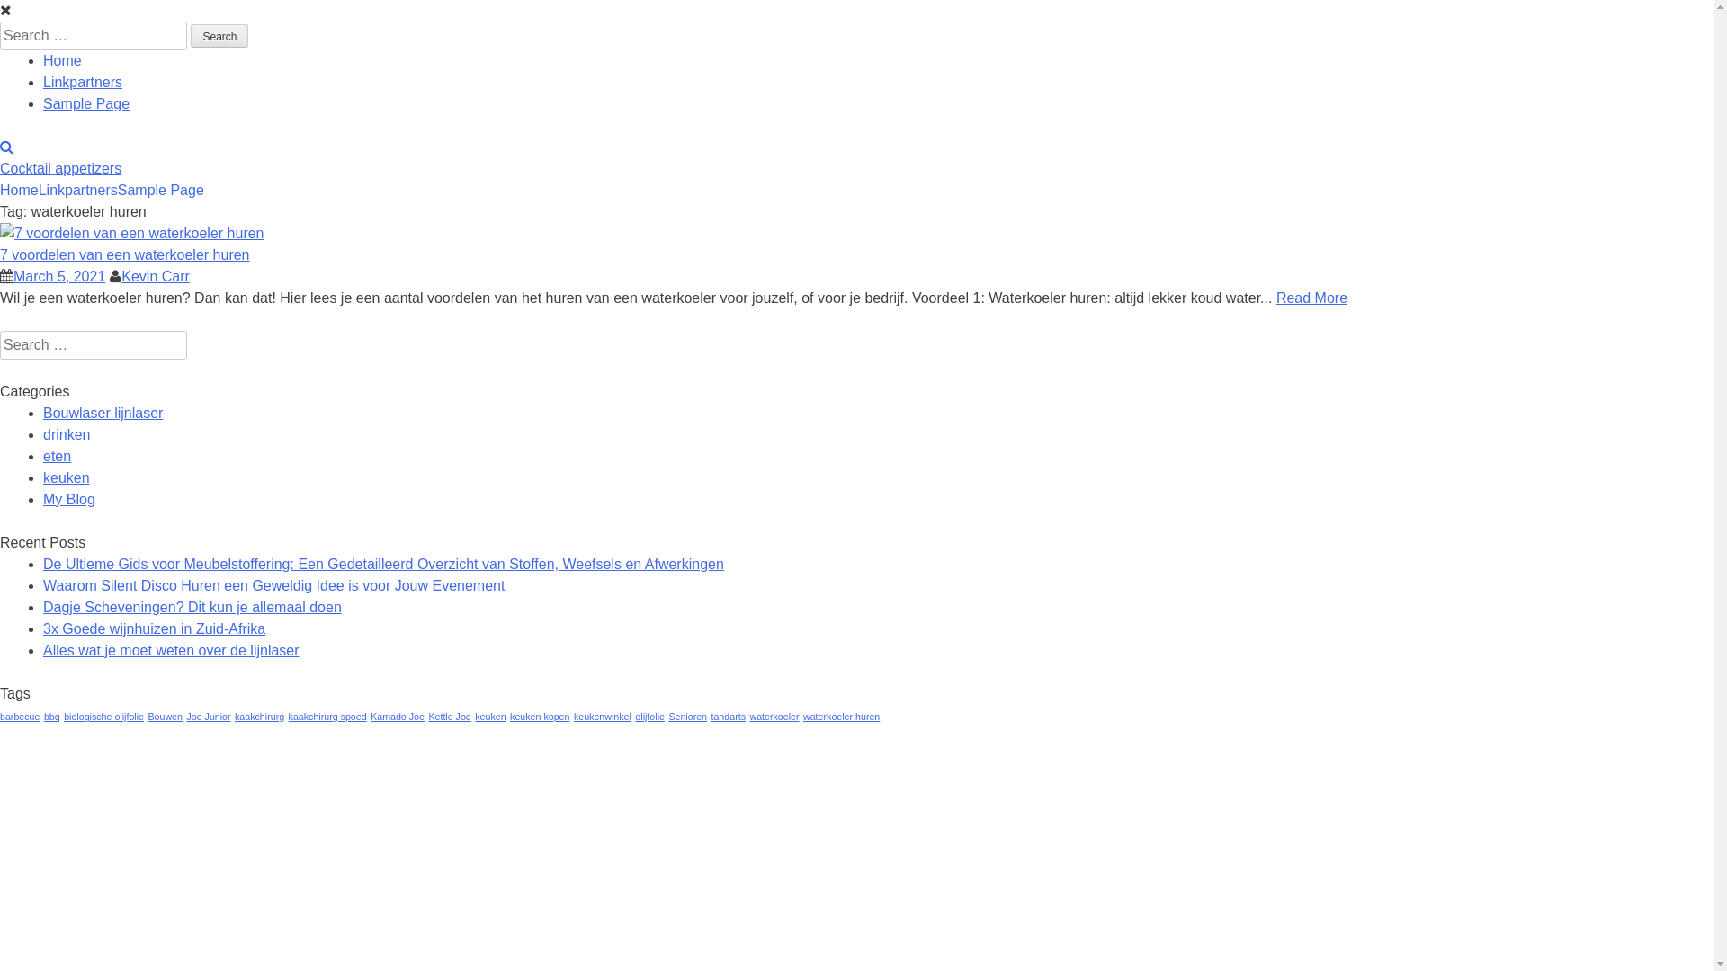 The width and height of the screenshot is (1727, 971). Describe the element at coordinates (104, 717) in the screenshot. I see `biologische olijfolie` at that location.